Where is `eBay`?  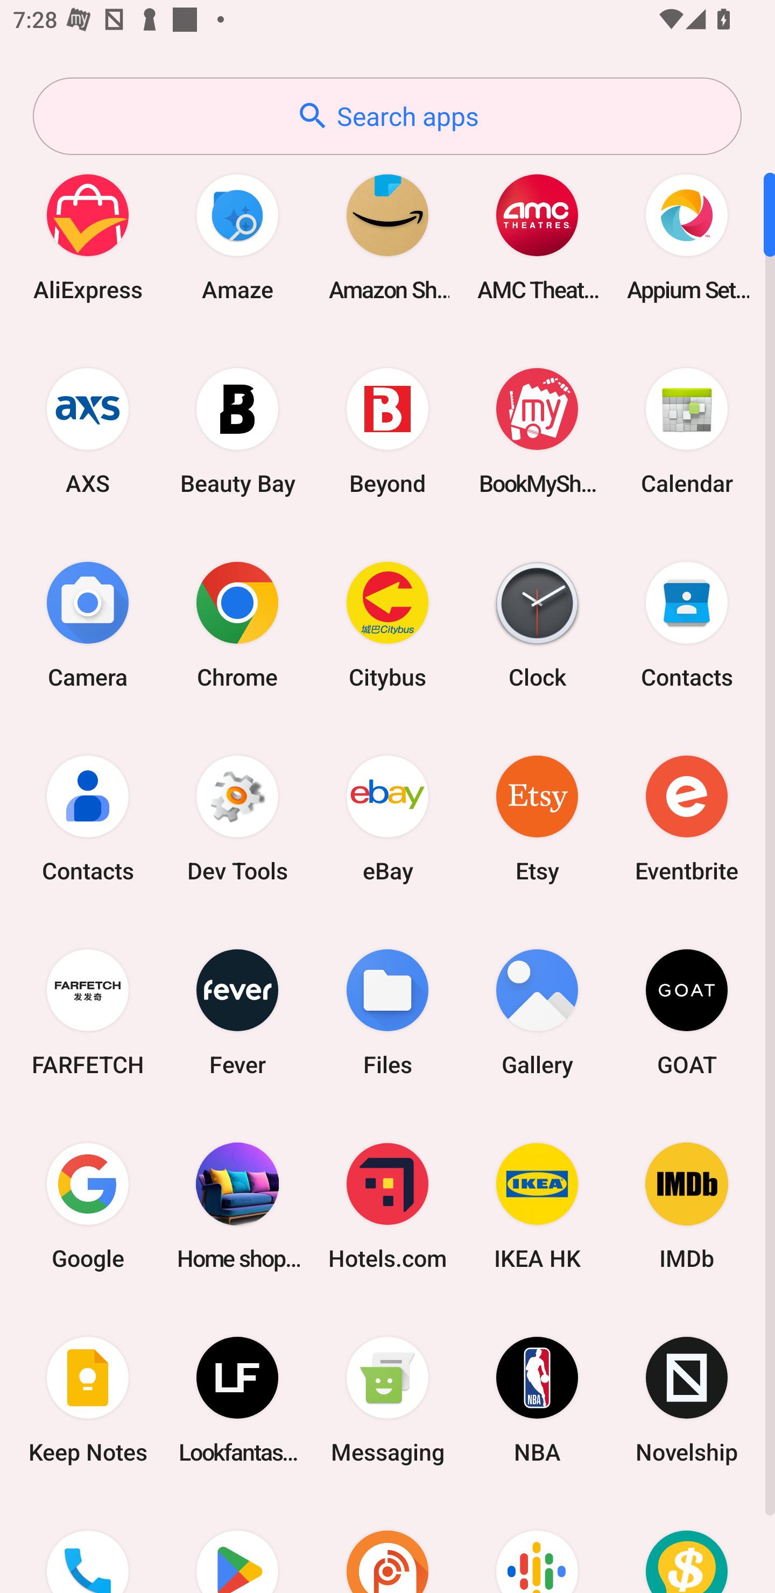
eBay is located at coordinates (387, 818).